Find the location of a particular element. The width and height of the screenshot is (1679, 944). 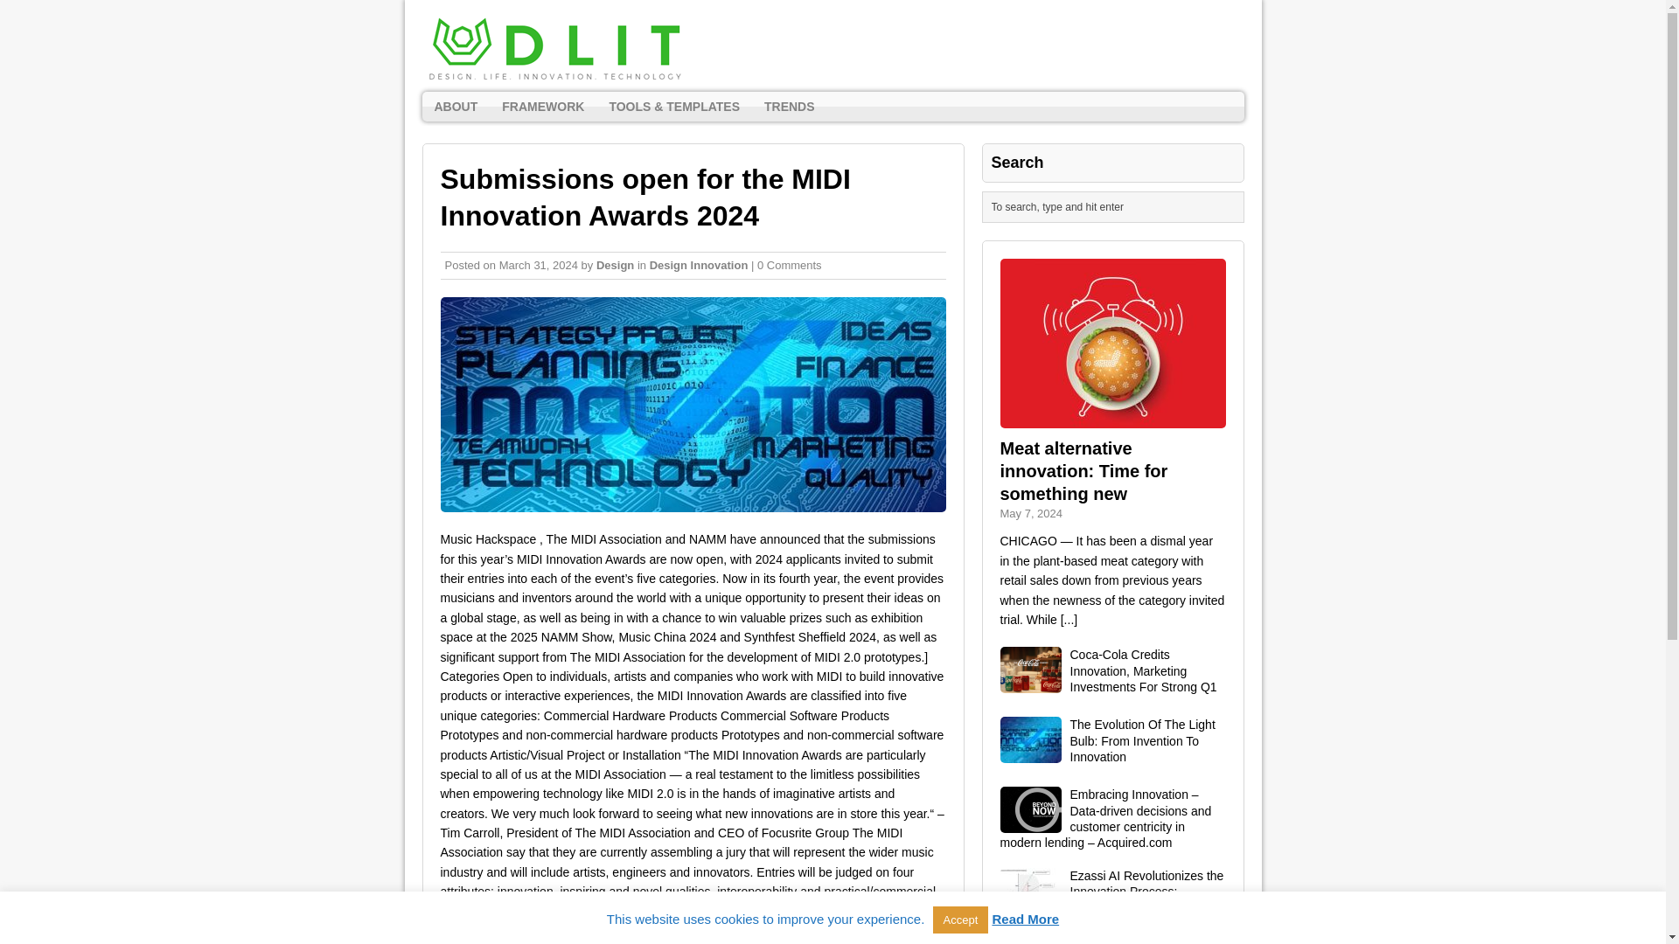

FRAMEWORK is located at coordinates (542, 107).